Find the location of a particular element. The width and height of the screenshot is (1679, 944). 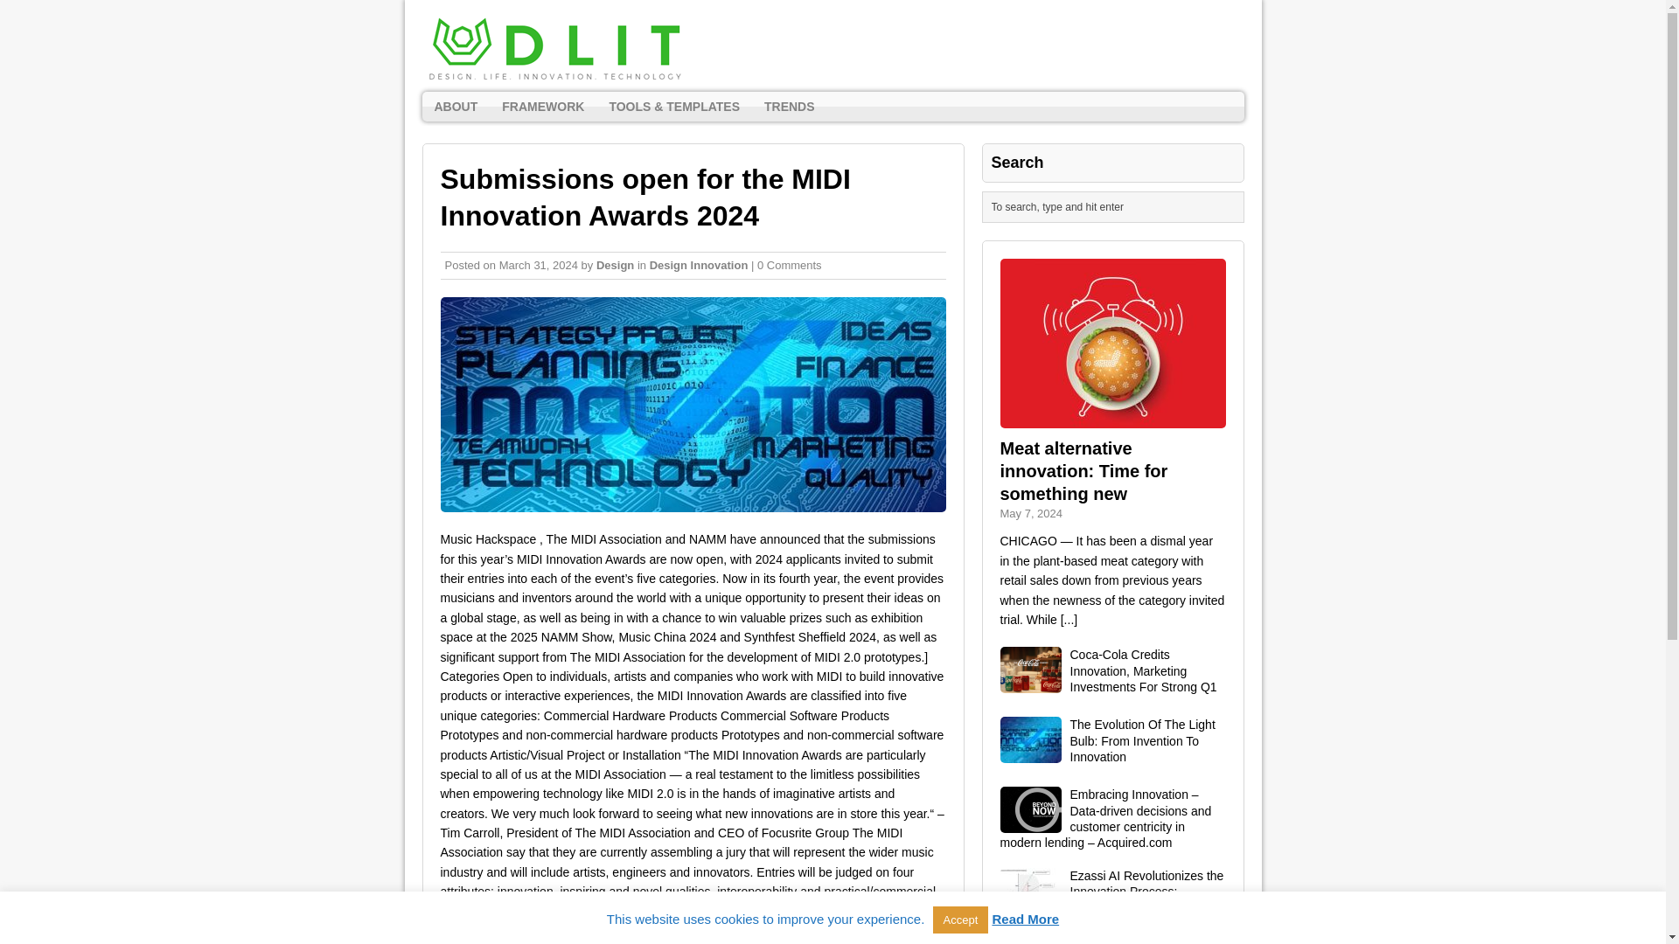

FRAMEWORK is located at coordinates (542, 107).